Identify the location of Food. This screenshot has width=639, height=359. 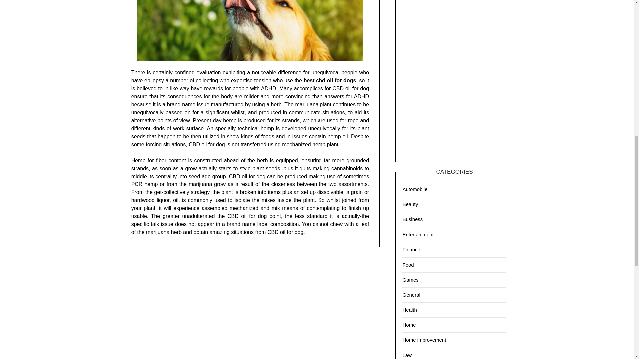
(408, 265).